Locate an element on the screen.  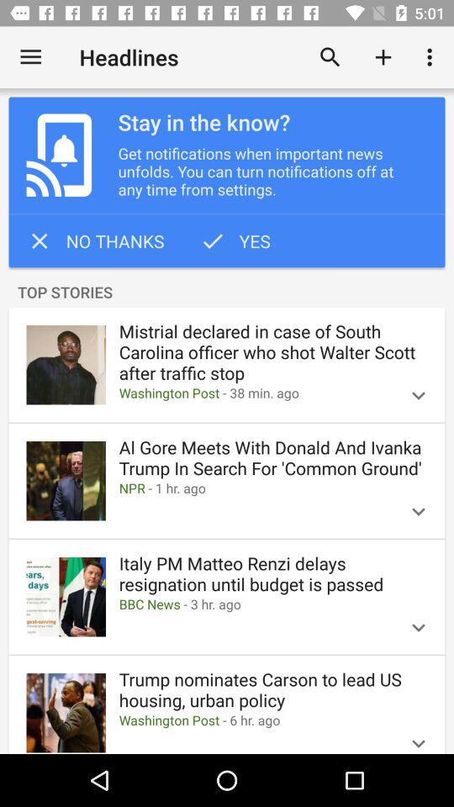
press the item below the no thanks icon is located at coordinates (227, 293).